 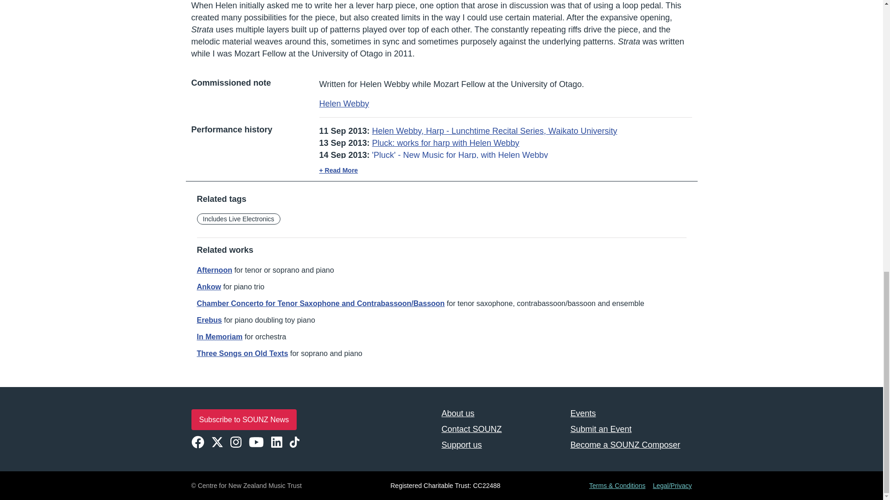 What do you see at coordinates (446, 143) in the screenshot?
I see `Pluck: works for harp with Helen Webby` at bounding box center [446, 143].